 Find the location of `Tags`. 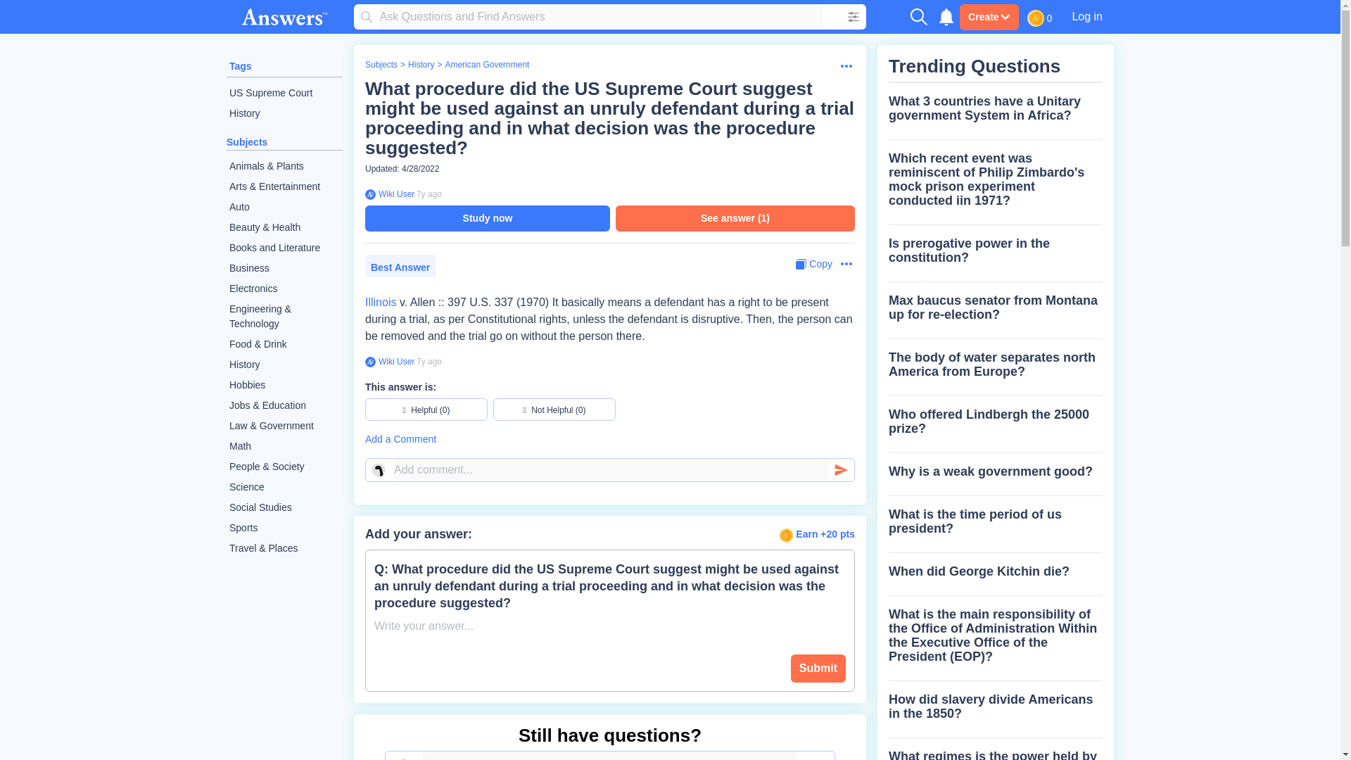

Tags is located at coordinates (241, 66).